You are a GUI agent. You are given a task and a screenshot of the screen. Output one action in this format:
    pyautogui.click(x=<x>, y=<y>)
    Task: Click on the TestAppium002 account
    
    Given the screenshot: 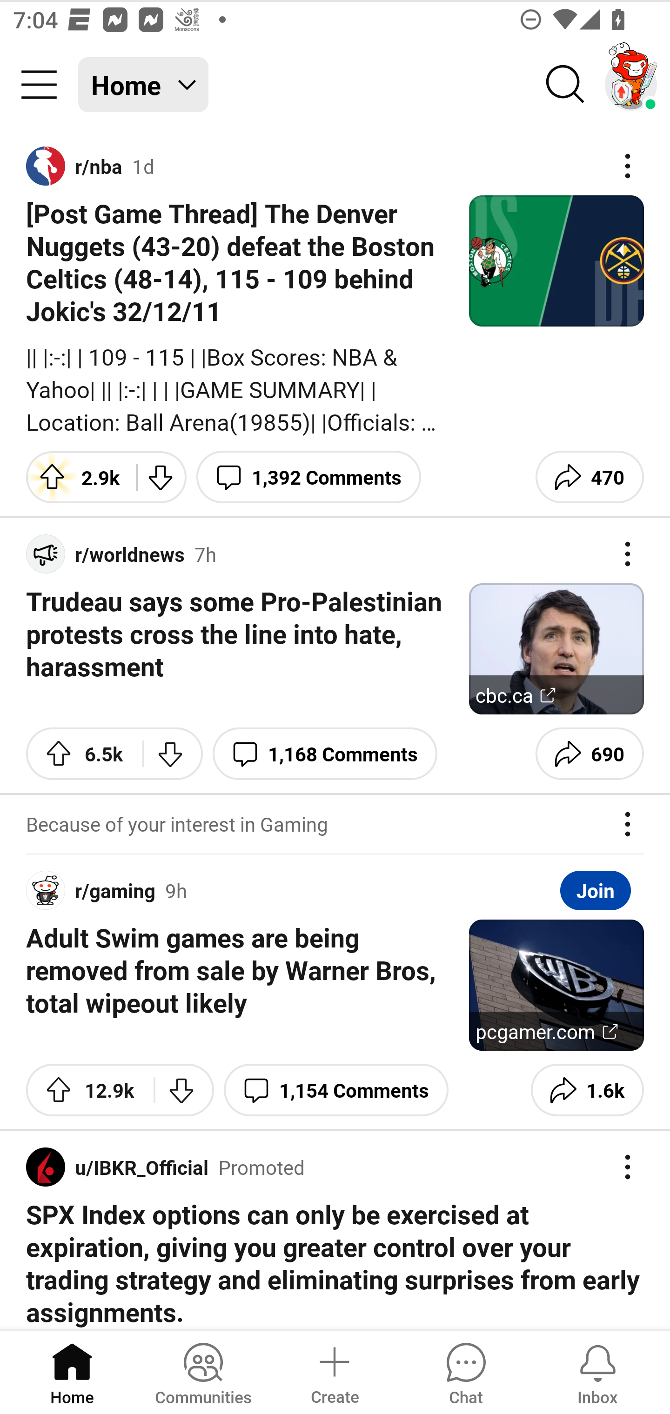 What is the action you would take?
    pyautogui.click(x=631, y=85)
    